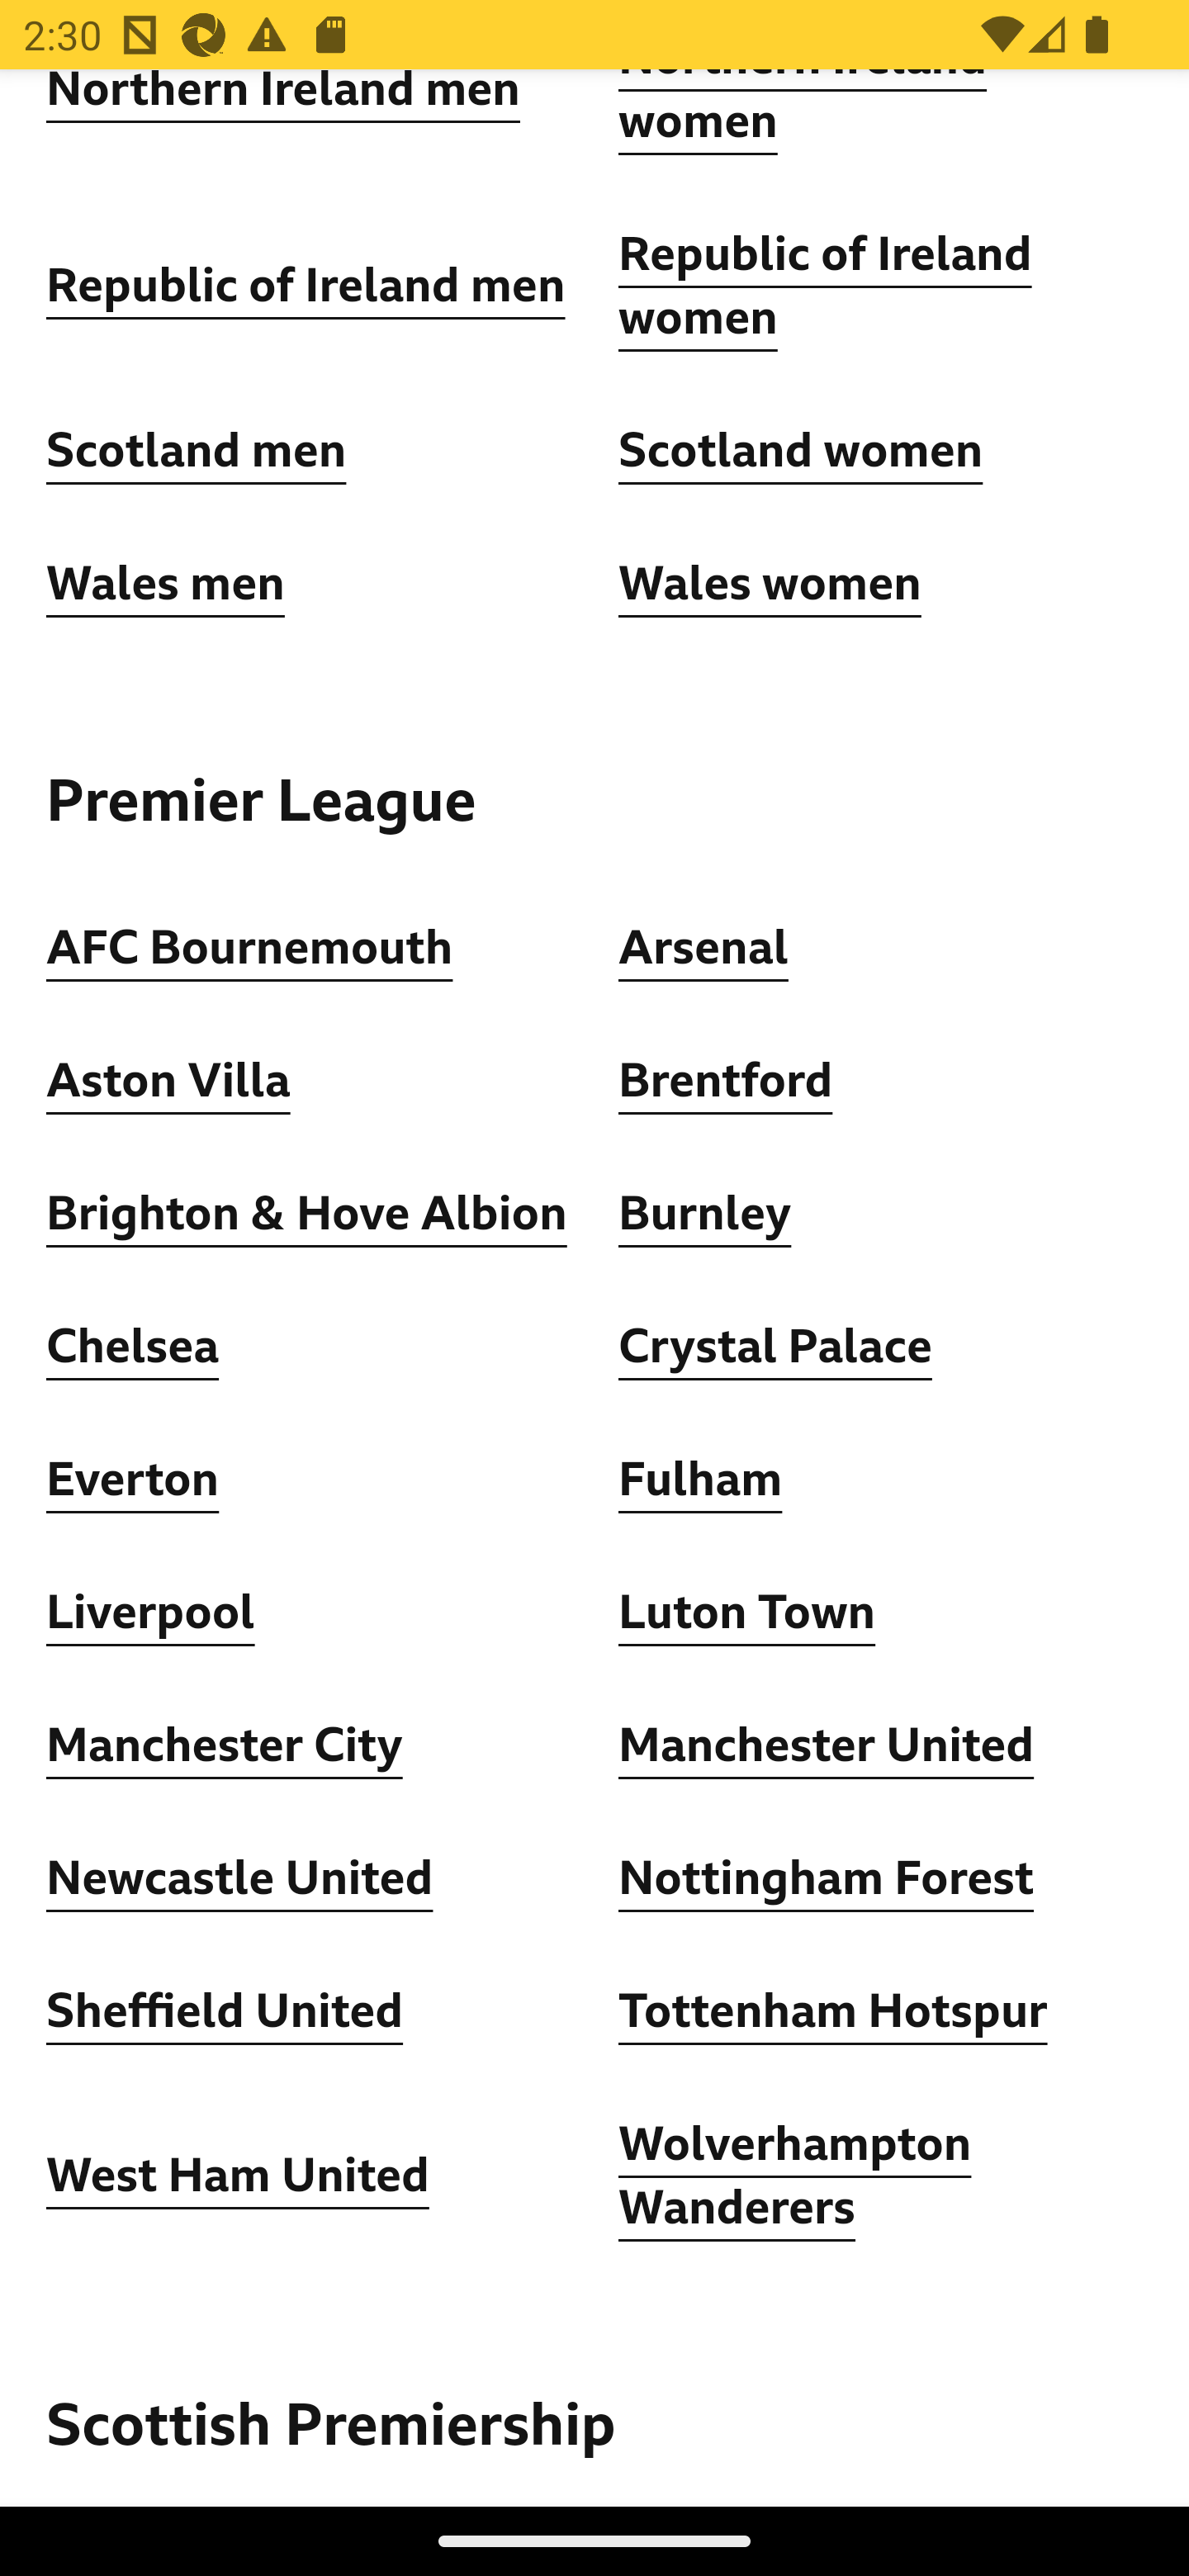 The width and height of the screenshot is (1189, 2576). What do you see at coordinates (225, 2015) in the screenshot?
I see `Sheffield United` at bounding box center [225, 2015].